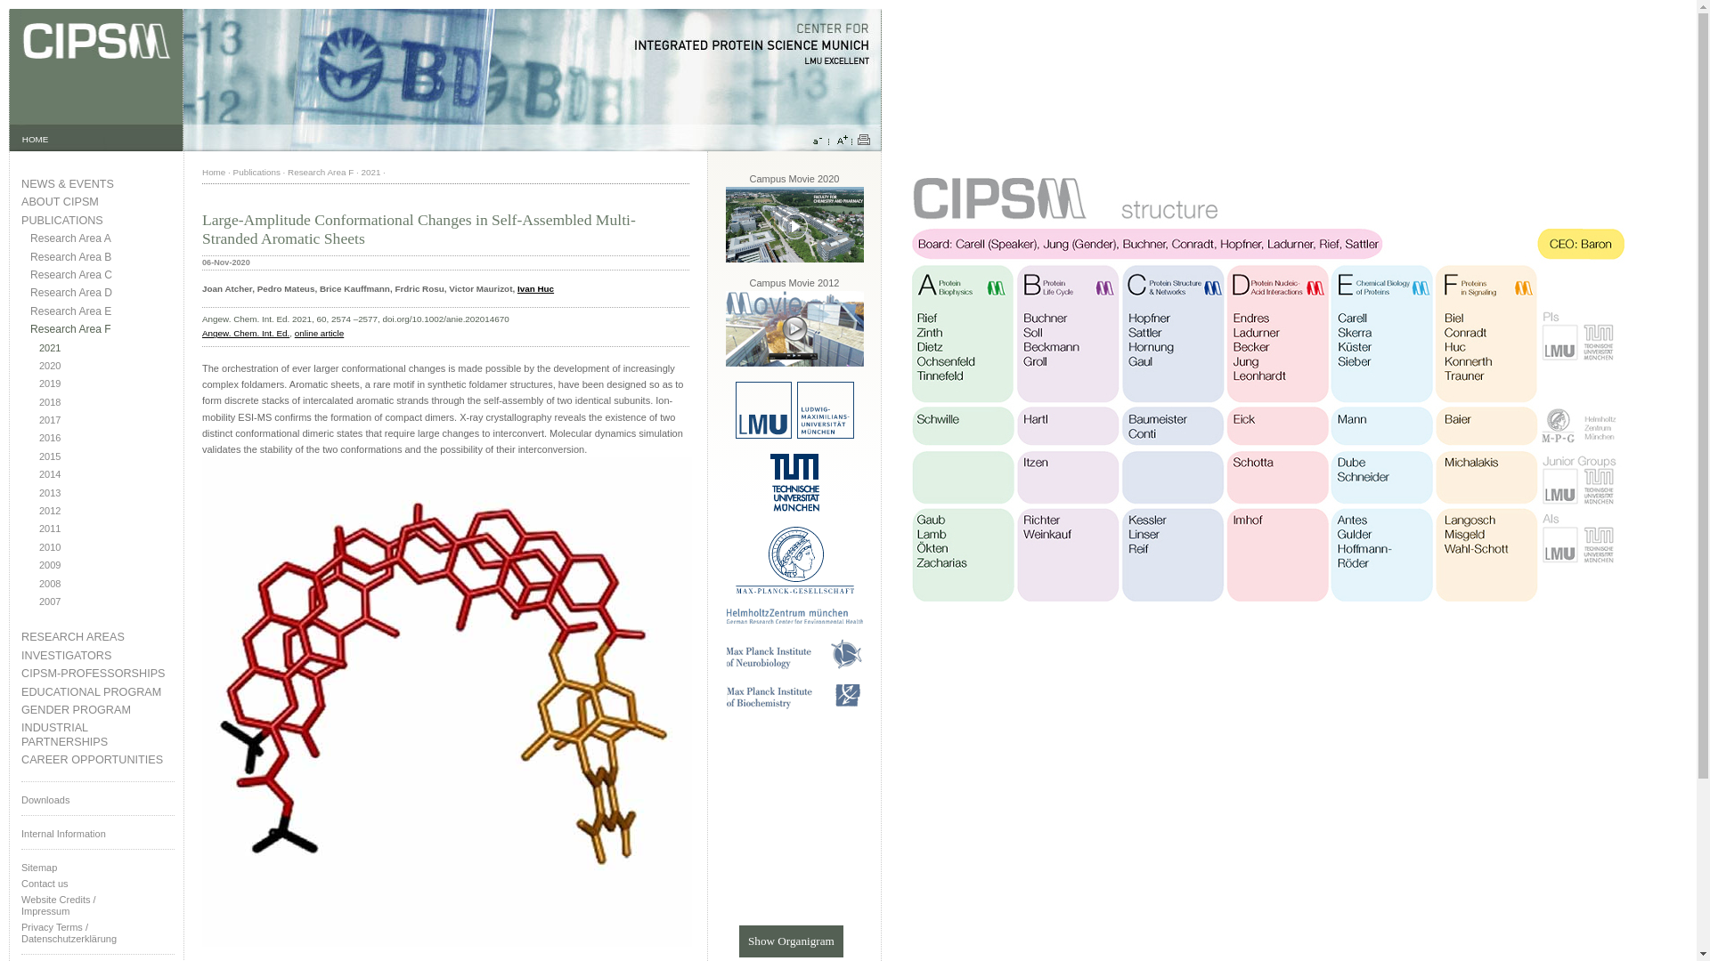 The height and width of the screenshot is (961, 1710). Describe the element at coordinates (97, 637) in the screenshot. I see `RESEARCH AREAS` at that location.